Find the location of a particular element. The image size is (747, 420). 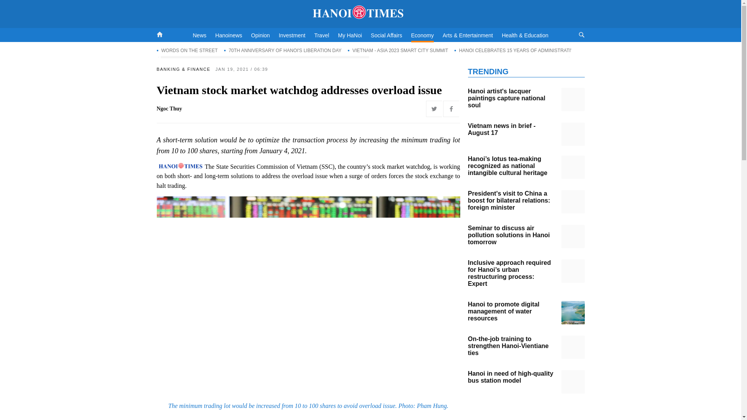

Vietnam - Asia 2023 Smart City Summit  is located at coordinates (398, 50).